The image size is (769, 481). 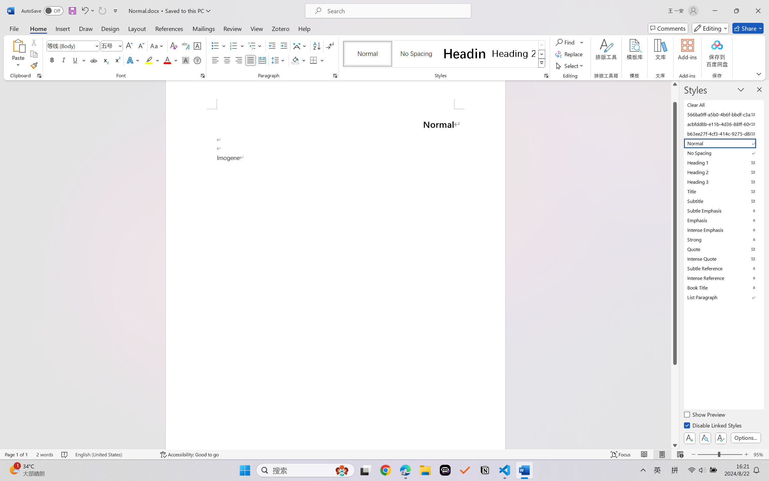 I want to click on Quote, so click(x=723, y=249).